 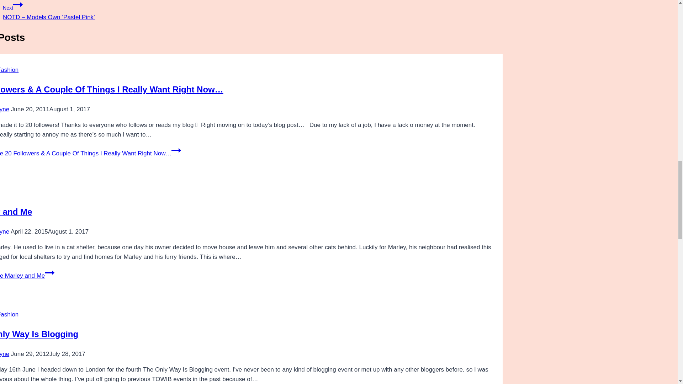 What do you see at coordinates (5, 110) in the screenshot?
I see `Lisa Jayne` at bounding box center [5, 110].